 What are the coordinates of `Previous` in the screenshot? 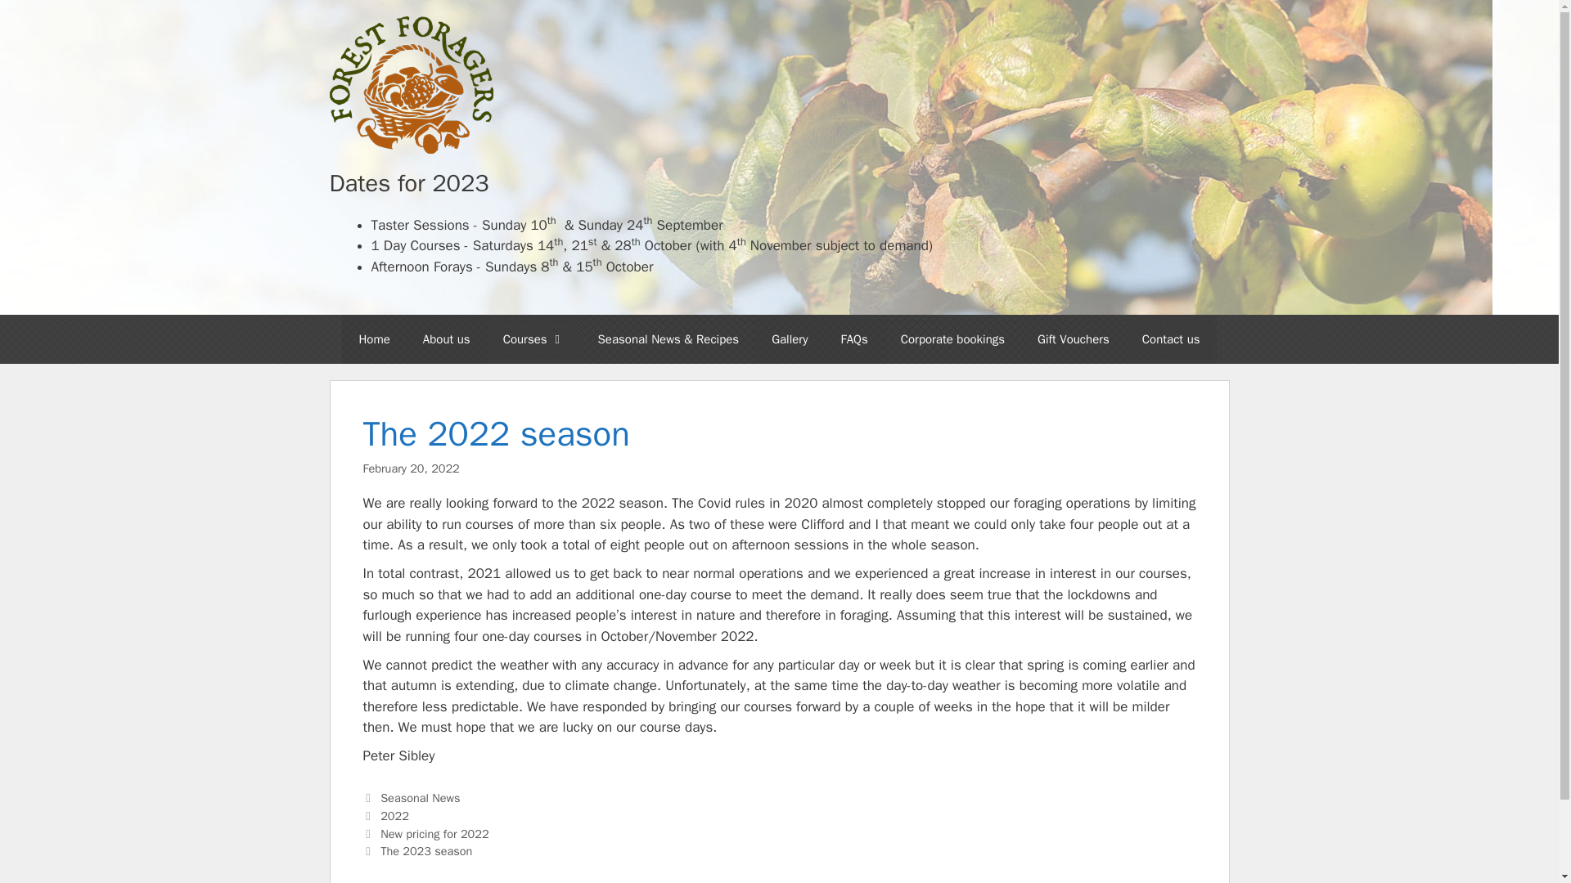 It's located at (425, 834).